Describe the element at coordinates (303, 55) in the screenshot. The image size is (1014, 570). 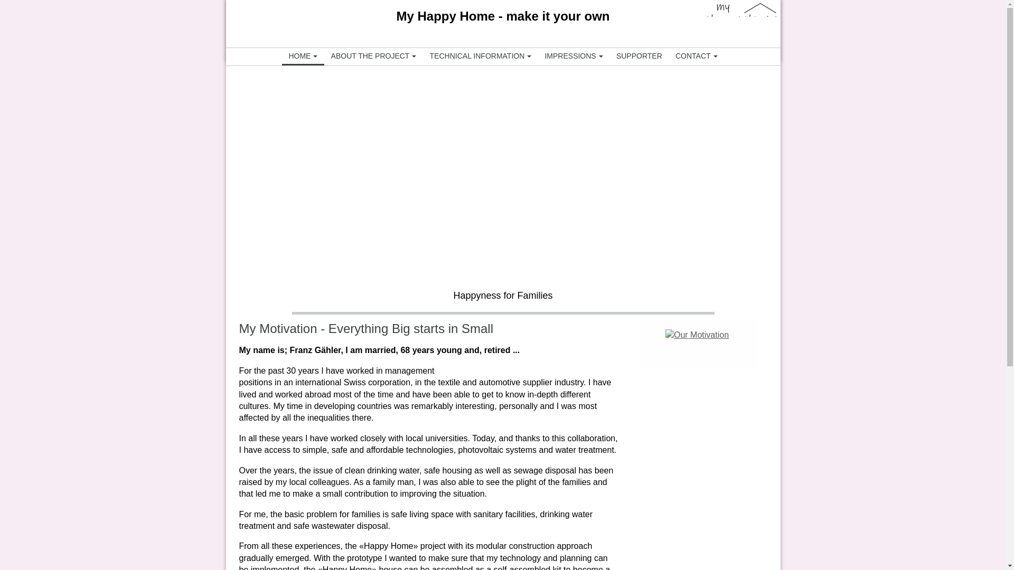
I see `HOME` at that location.